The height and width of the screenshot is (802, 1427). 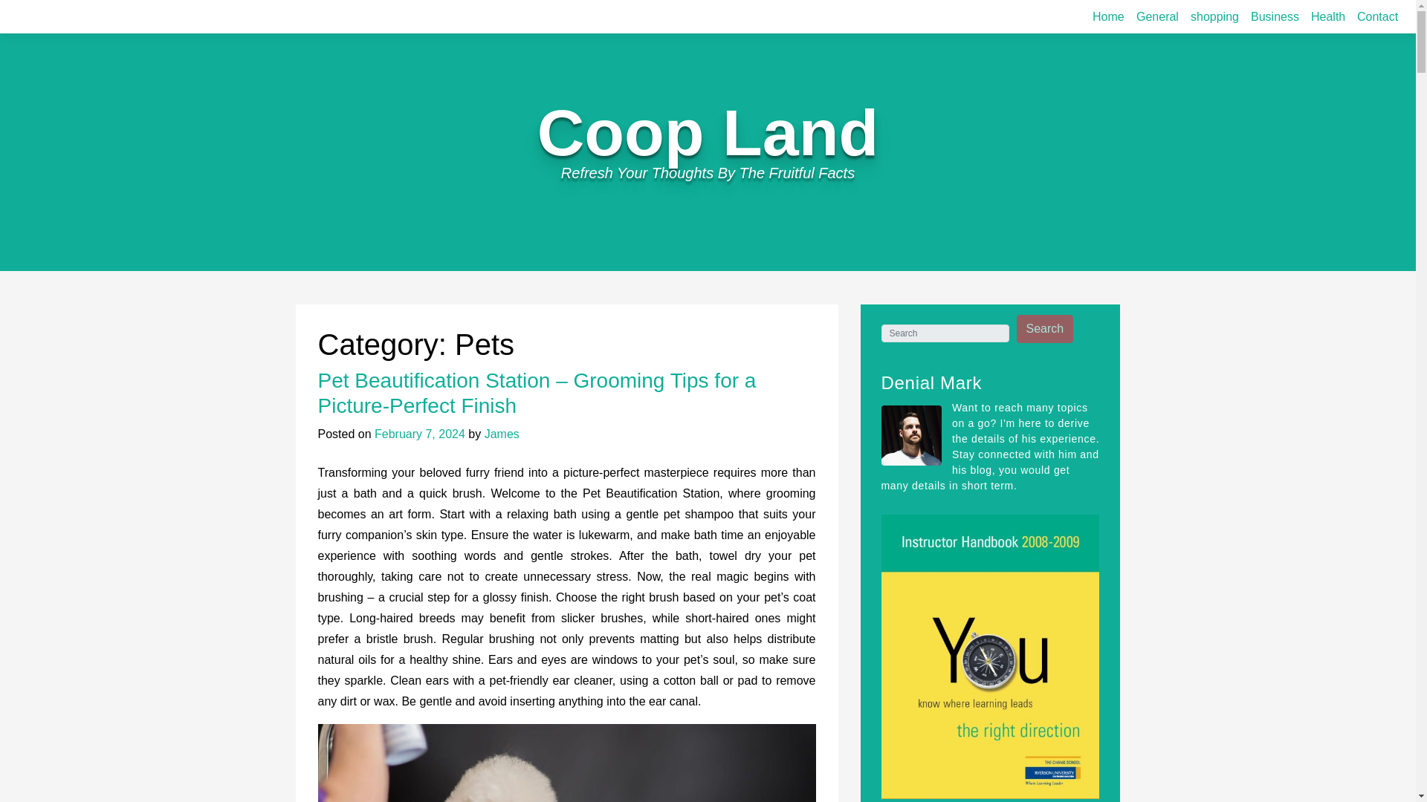 I want to click on shopping, so click(x=1214, y=16).